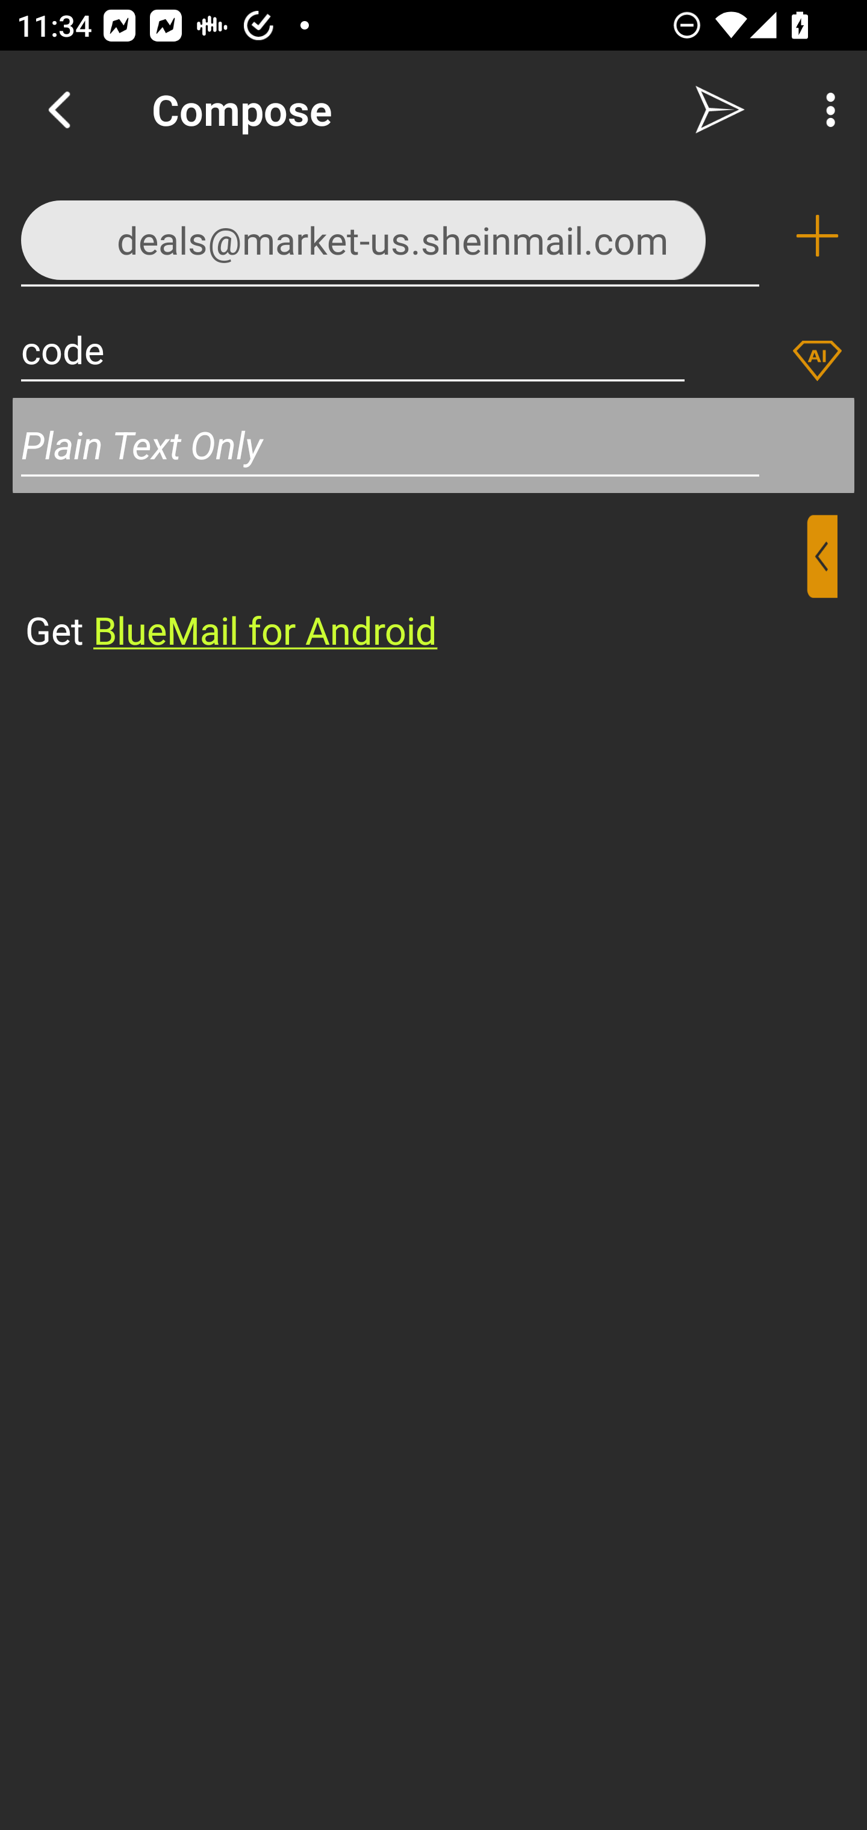  What do you see at coordinates (415, 585) in the screenshot?
I see `

⁣Get BlueMail for Android ​` at bounding box center [415, 585].